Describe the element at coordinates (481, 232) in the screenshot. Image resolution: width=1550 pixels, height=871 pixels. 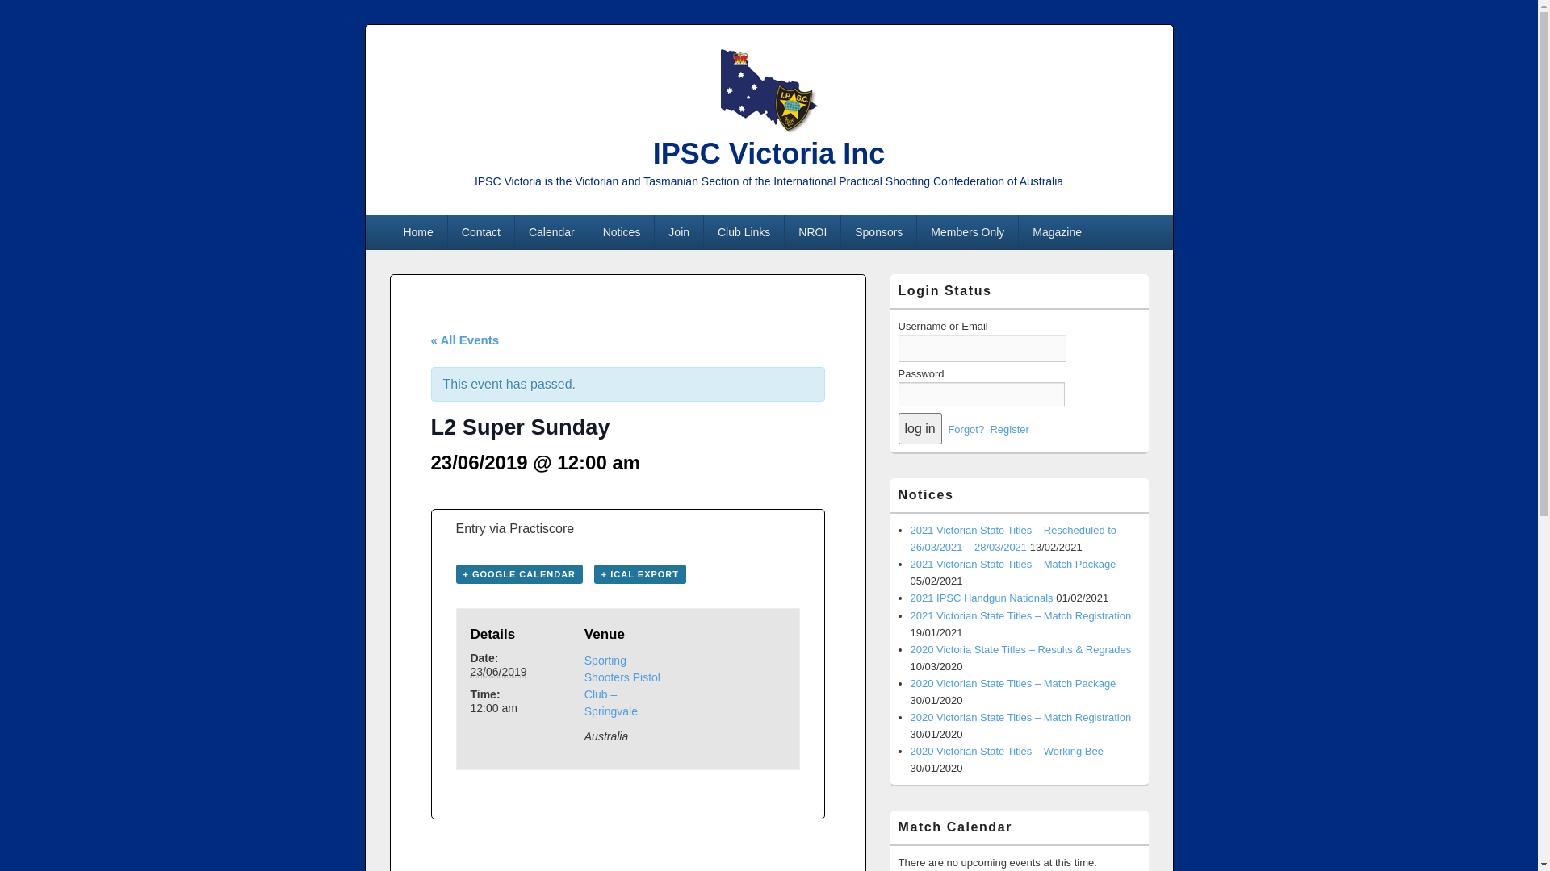
I see `Contact` at that location.